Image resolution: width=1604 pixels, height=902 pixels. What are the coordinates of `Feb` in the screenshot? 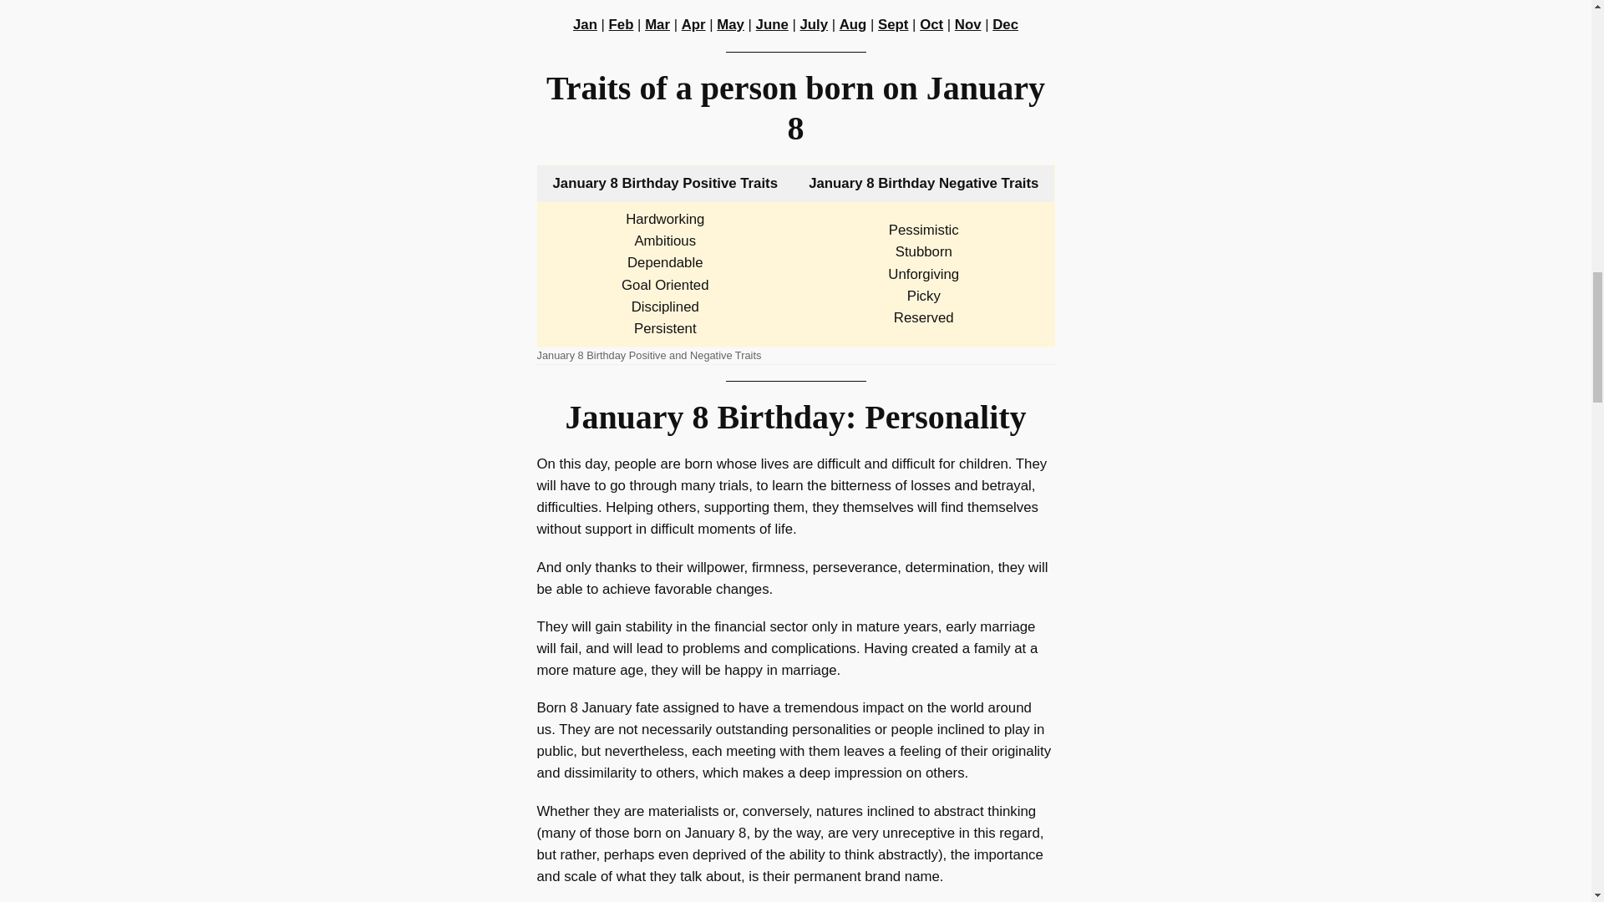 It's located at (622, 24).